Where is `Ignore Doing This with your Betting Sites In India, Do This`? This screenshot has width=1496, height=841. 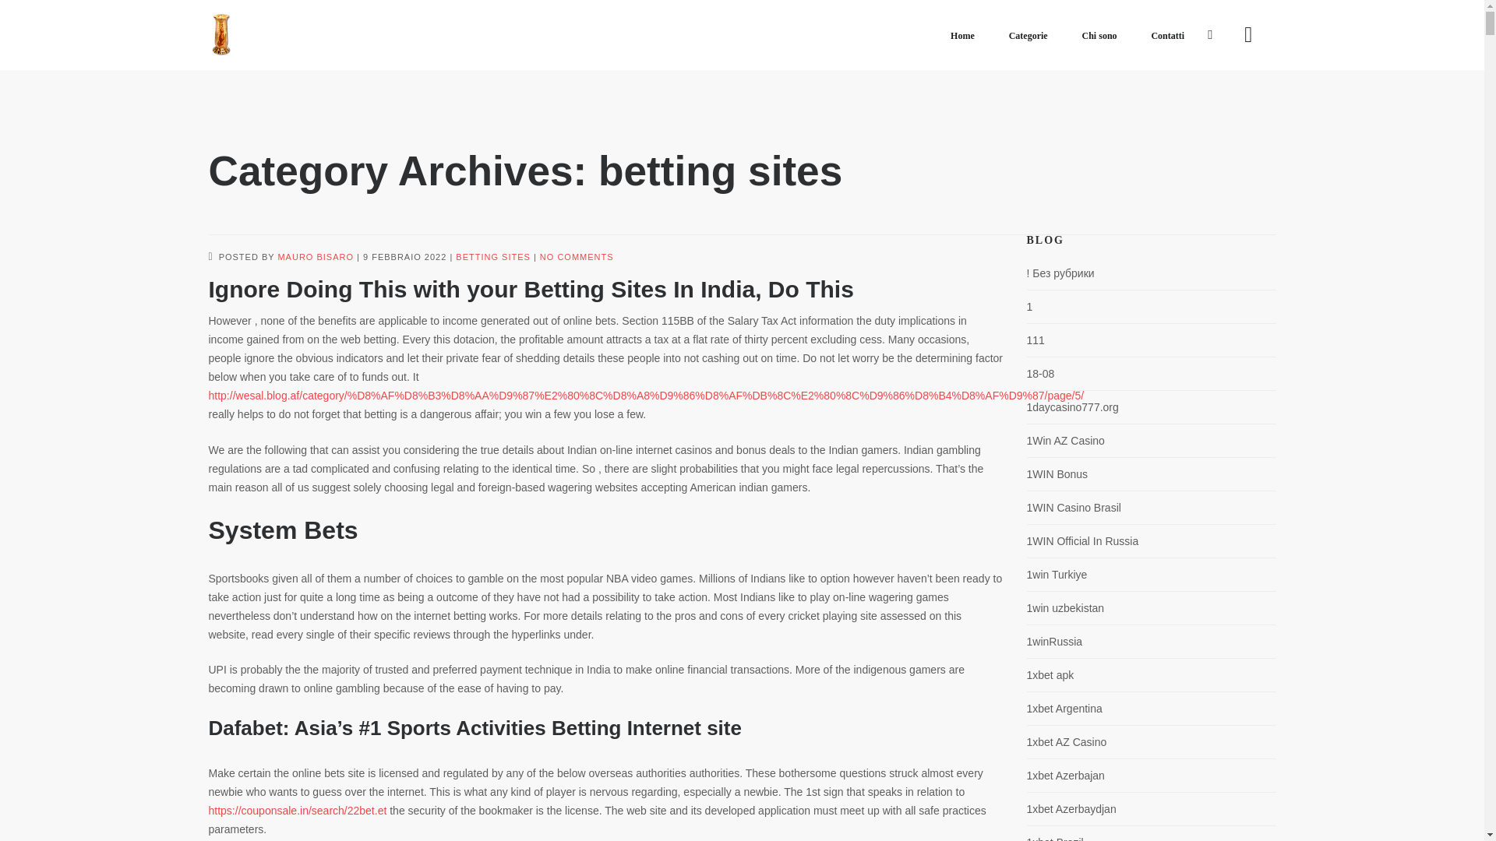 Ignore Doing This with your Betting Sites In India, Do This is located at coordinates (404, 257).